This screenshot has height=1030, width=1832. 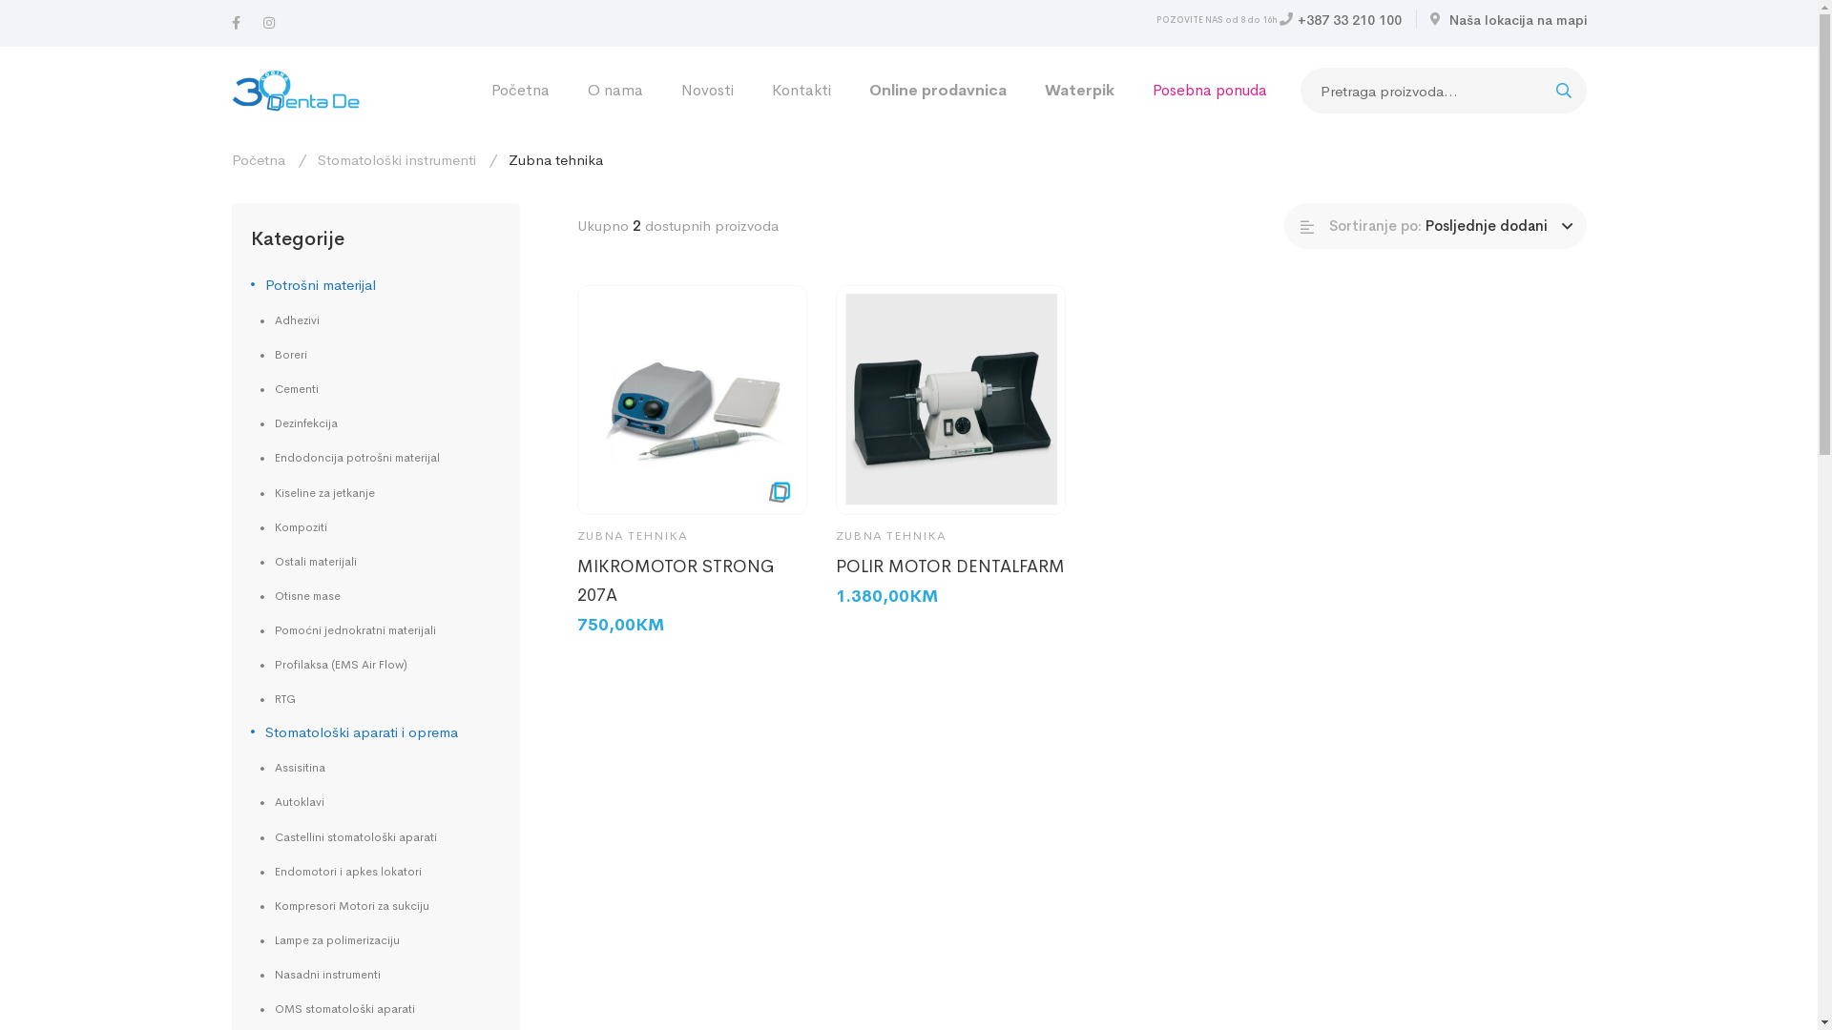 What do you see at coordinates (333, 665) in the screenshot?
I see `Profilaksa (EMS Air Flow)` at bounding box center [333, 665].